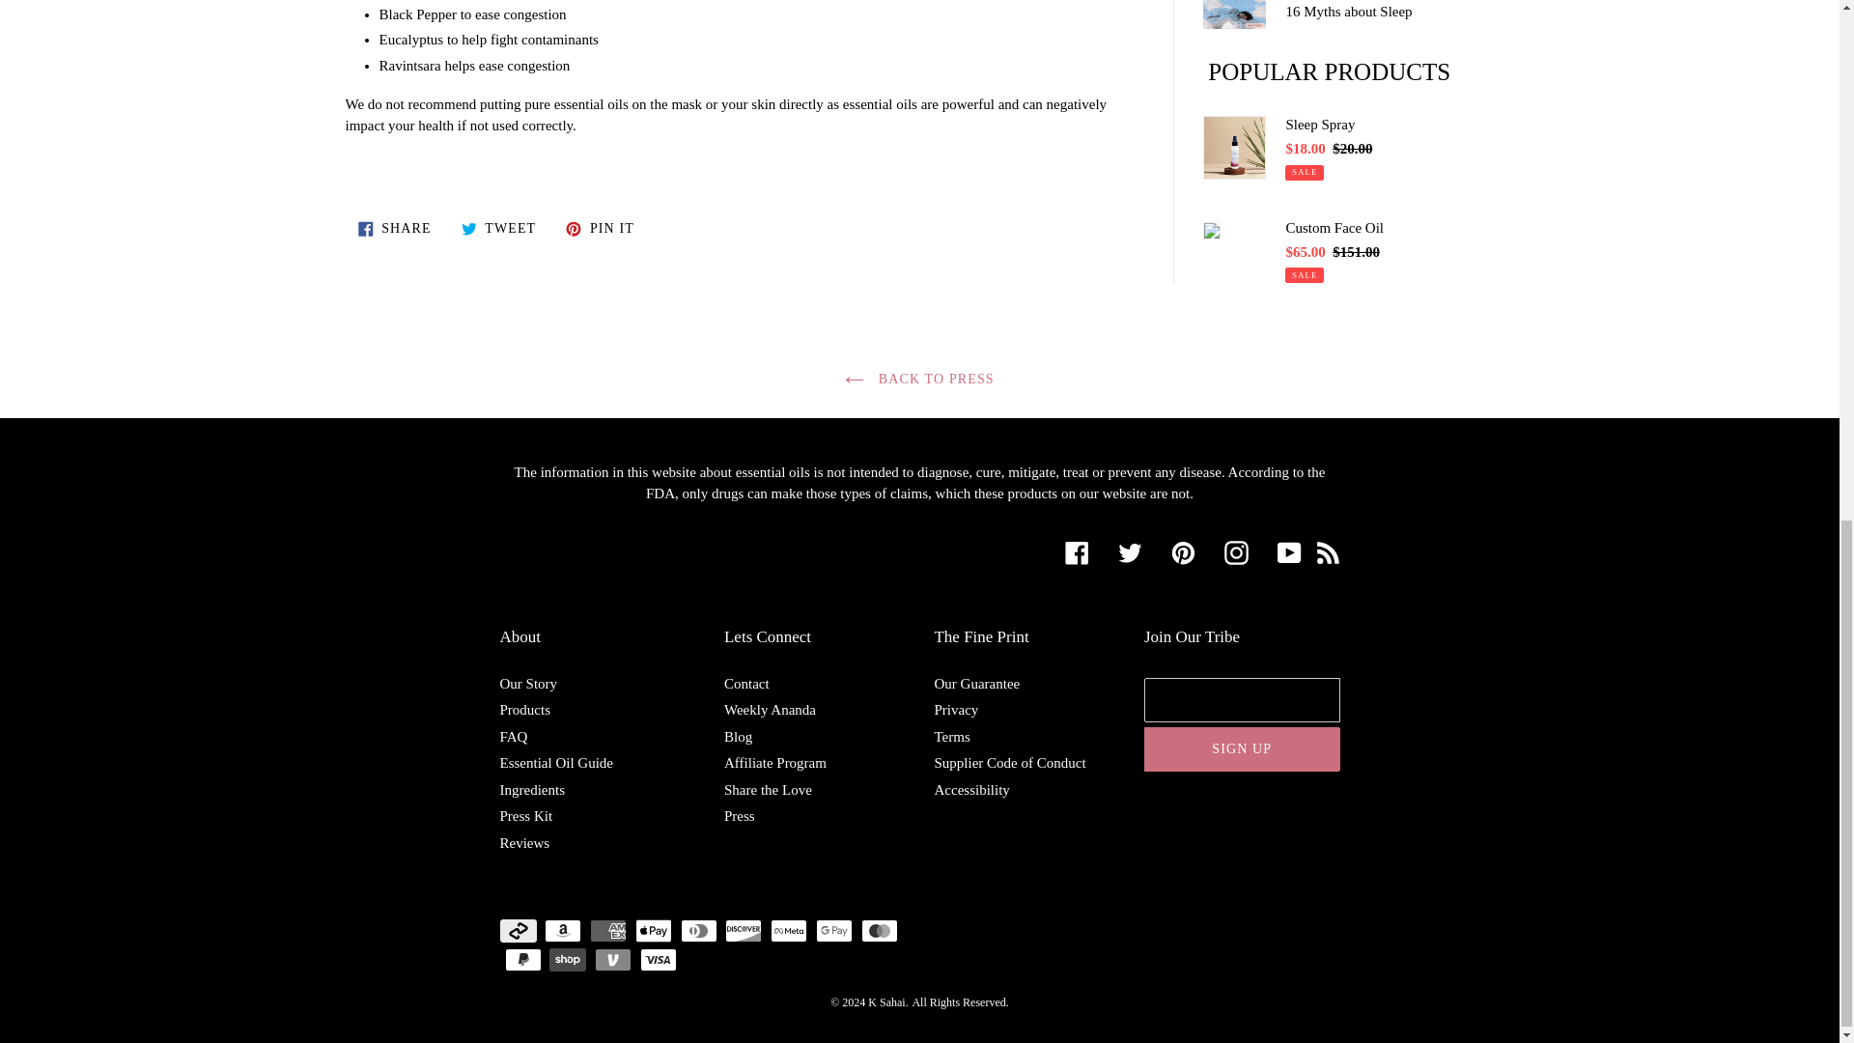  What do you see at coordinates (563, 931) in the screenshot?
I see `Pinterest` at bounding box center [563, 931].